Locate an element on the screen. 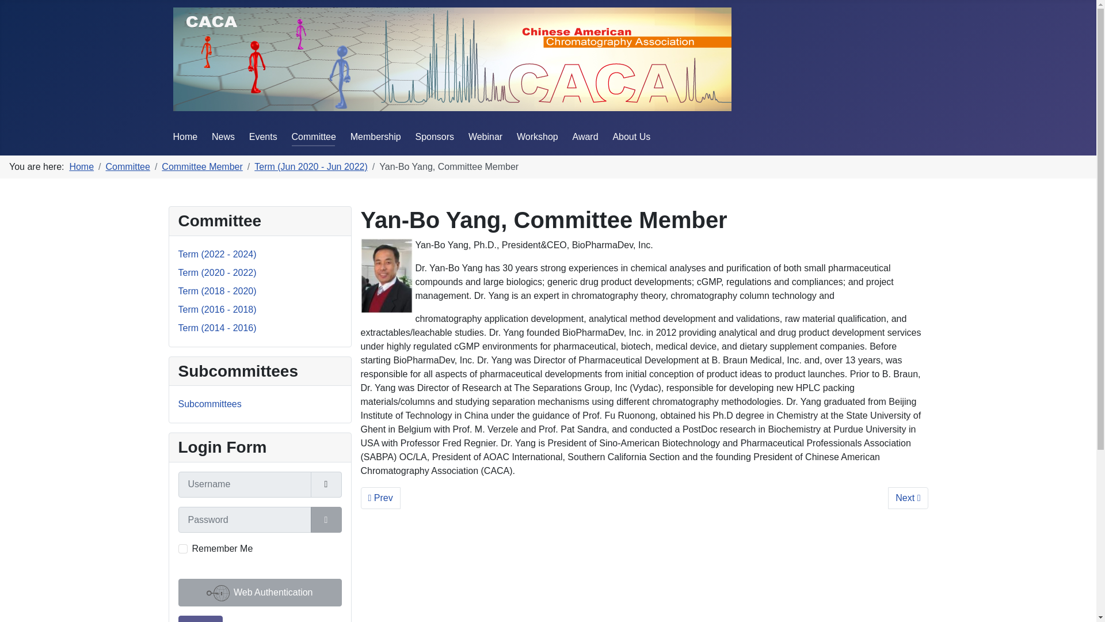 This screenshot has height=622, width=1105. Web Authentication is located at coordinates (185, 136).